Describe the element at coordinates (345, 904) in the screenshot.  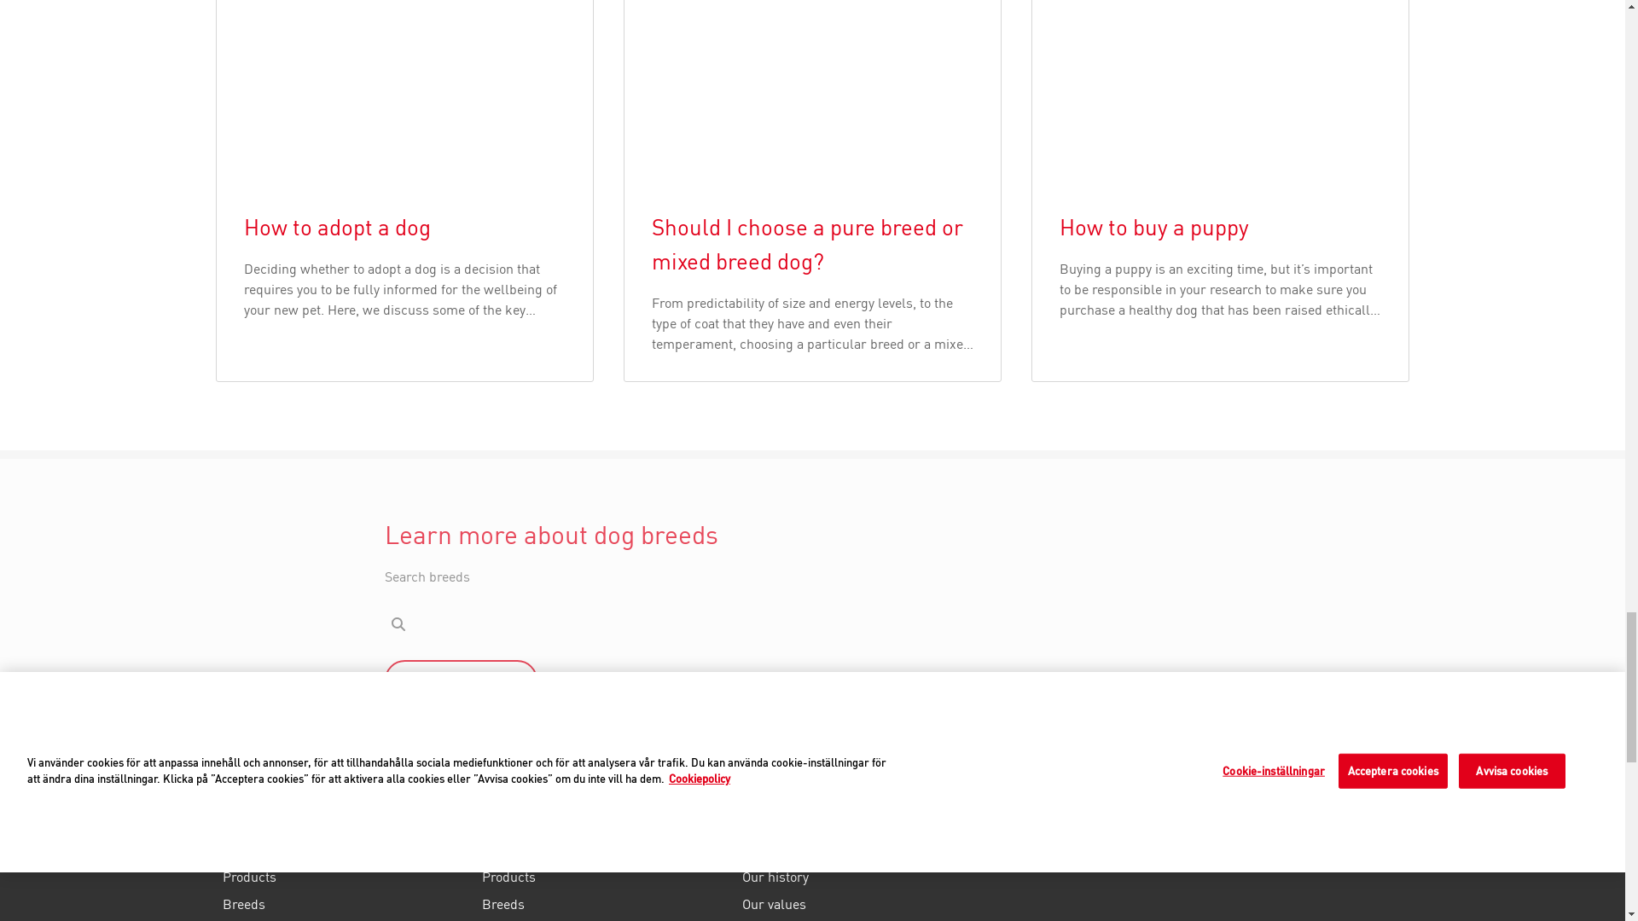
I see `Breeds` at that location.